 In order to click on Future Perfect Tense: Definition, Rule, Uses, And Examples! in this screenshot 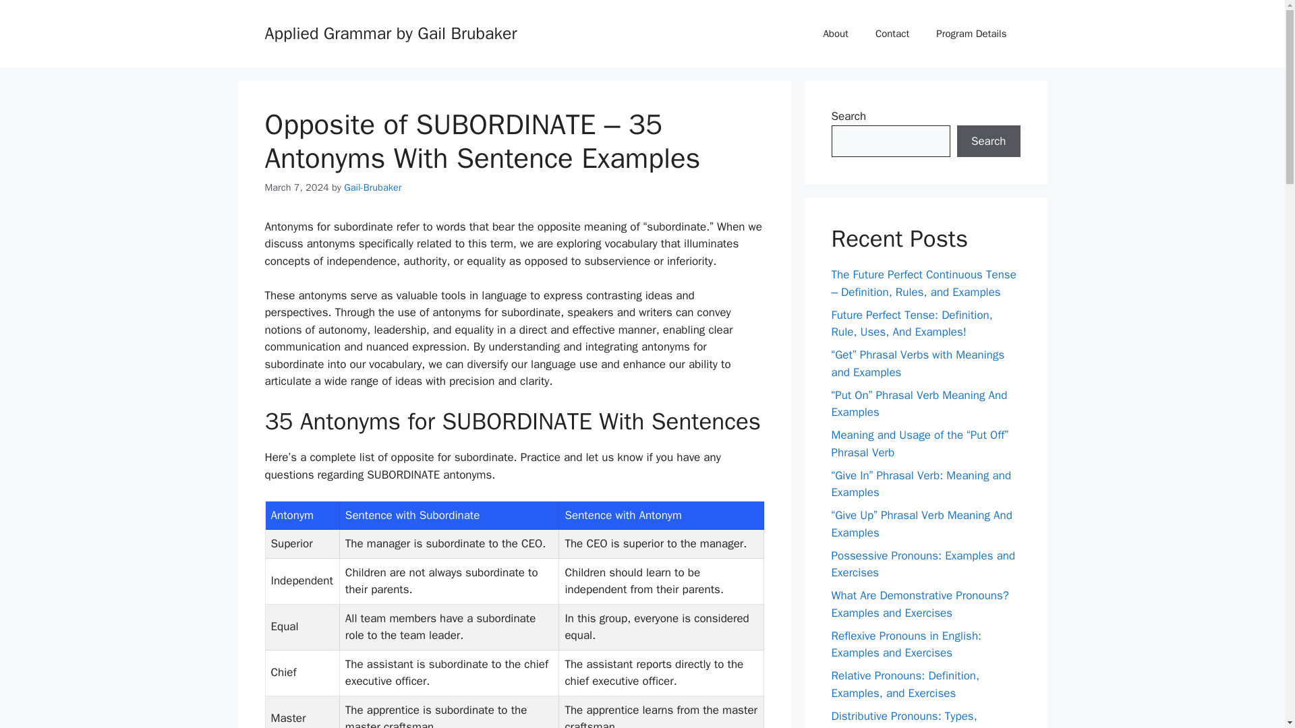, I will do `click(911, 323)`.